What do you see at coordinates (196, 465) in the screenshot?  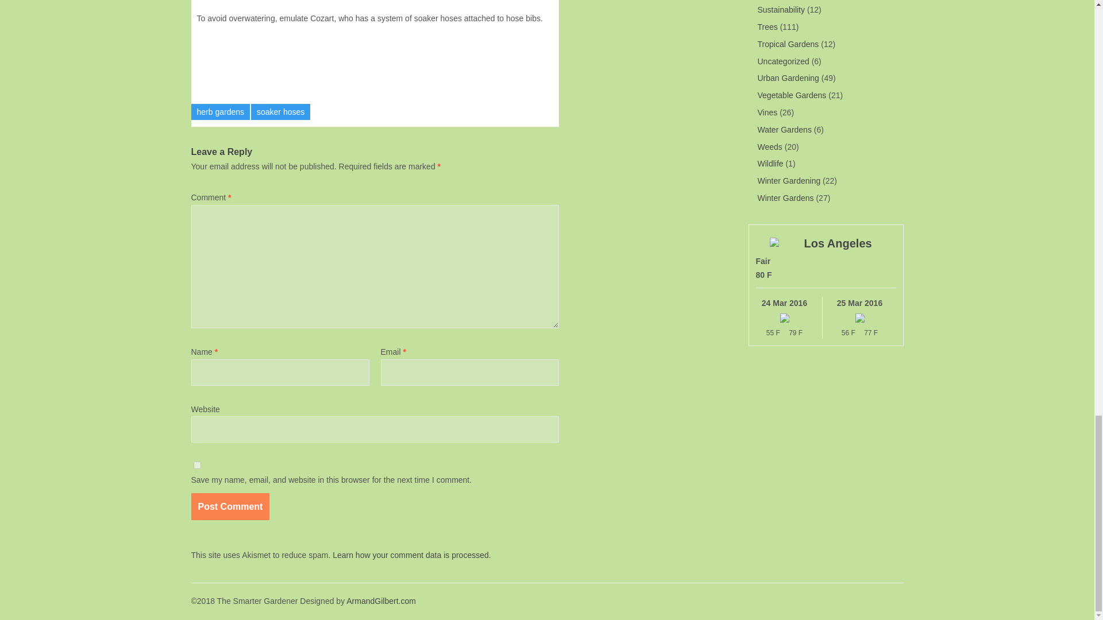 I see `yes` at bounding box center [196, 465].